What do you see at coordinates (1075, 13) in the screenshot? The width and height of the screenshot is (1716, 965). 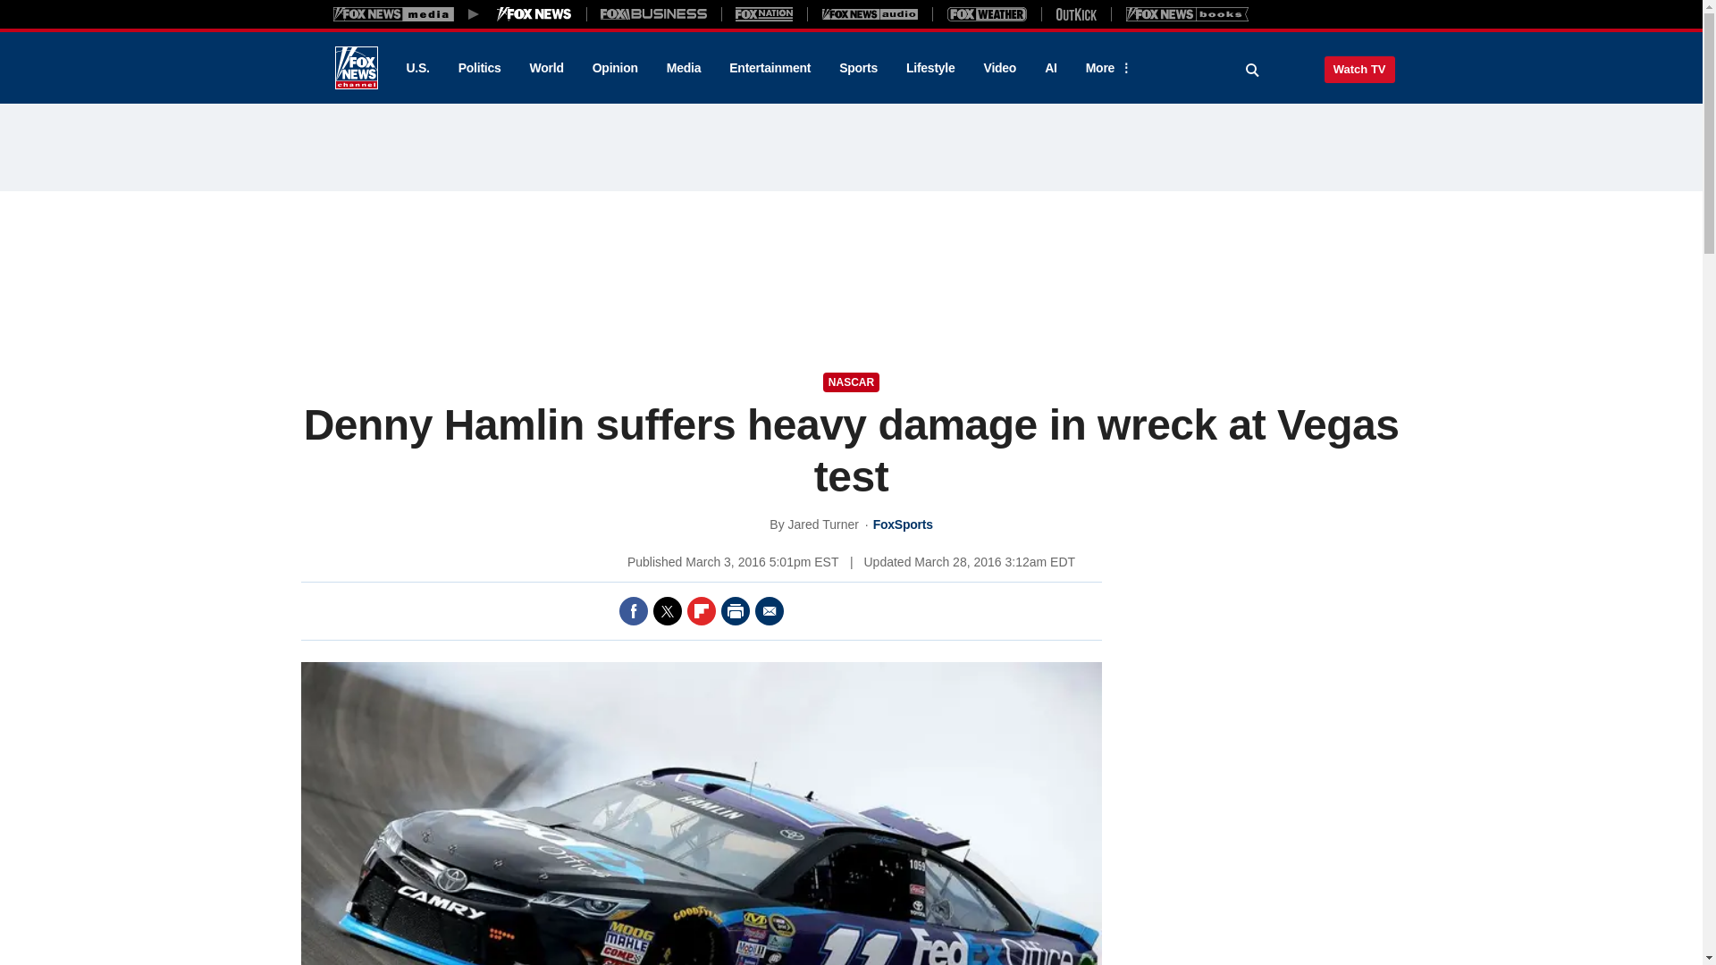 I see `Outkick` at bounding box center [1075, 13].